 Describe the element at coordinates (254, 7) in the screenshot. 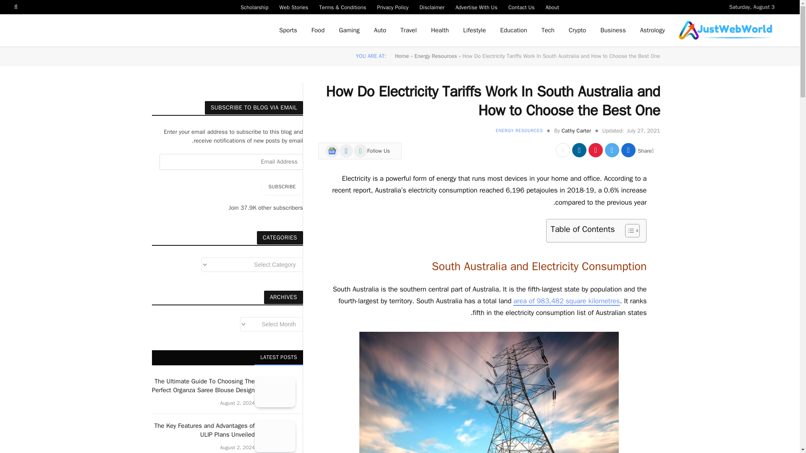

I see `Scholarship` at that location.